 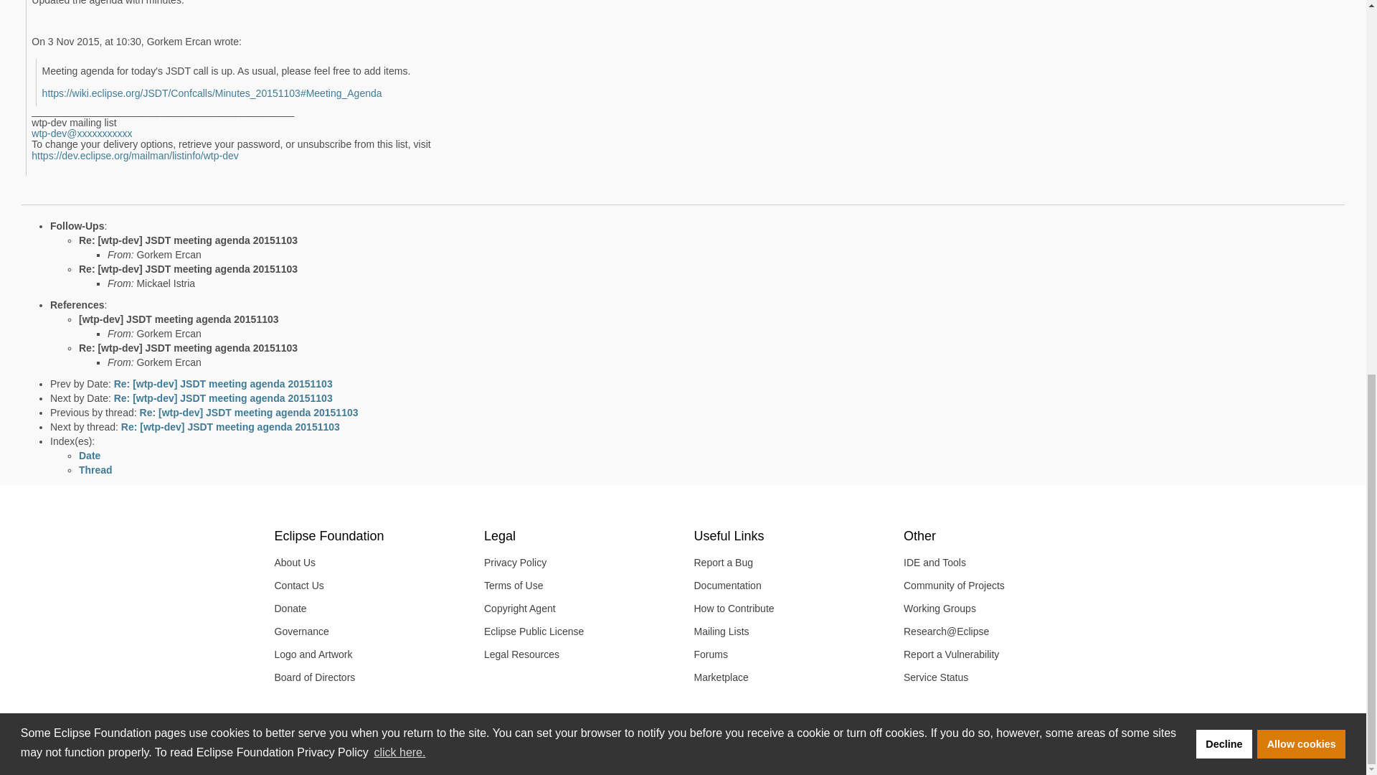 I want to click on click here., so click(x=399, y=30).